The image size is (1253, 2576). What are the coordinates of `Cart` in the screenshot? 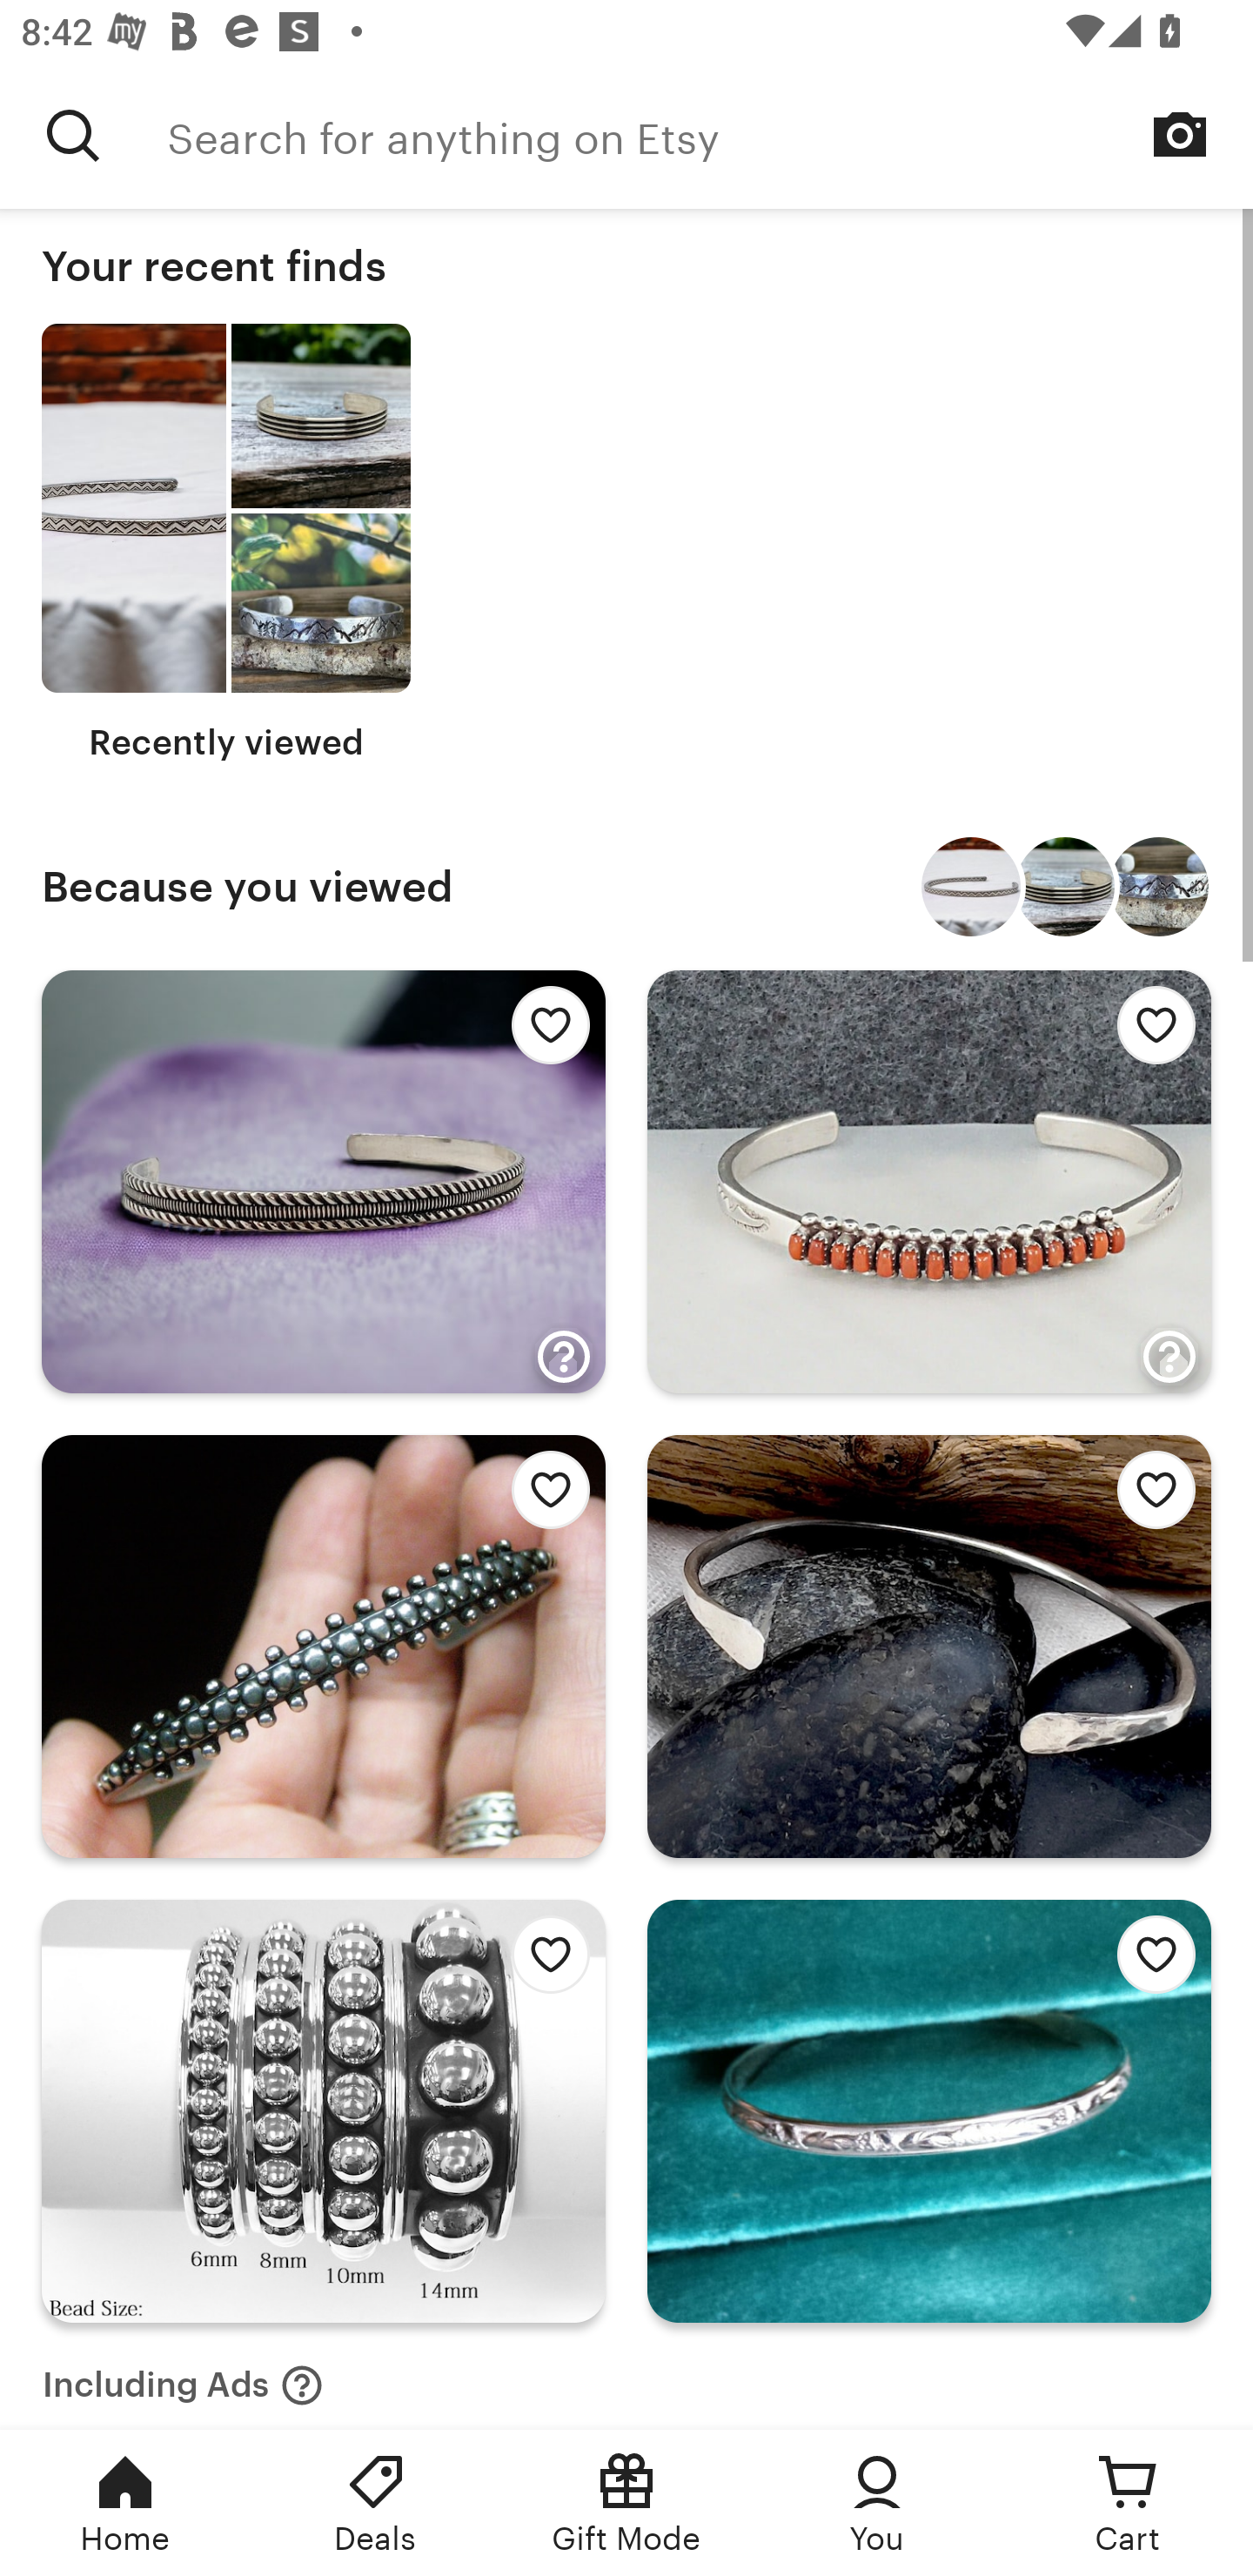 It's located at (1128, 2503).